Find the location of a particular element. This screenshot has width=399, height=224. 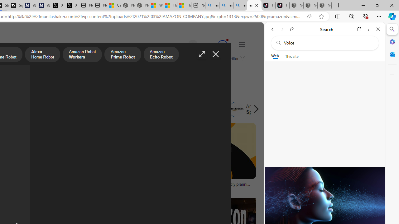

Close image is located at coordinates (216, 54).